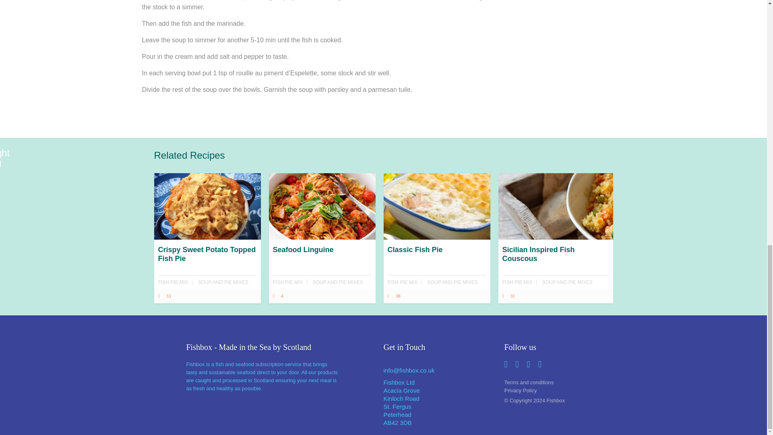 Image resolution: width=773 pixels, height=435 pixels. What do you see at coordinates (287, 282) in the screenshot?
I see `FISH PIE MIX` at bounding box center [287, 282].